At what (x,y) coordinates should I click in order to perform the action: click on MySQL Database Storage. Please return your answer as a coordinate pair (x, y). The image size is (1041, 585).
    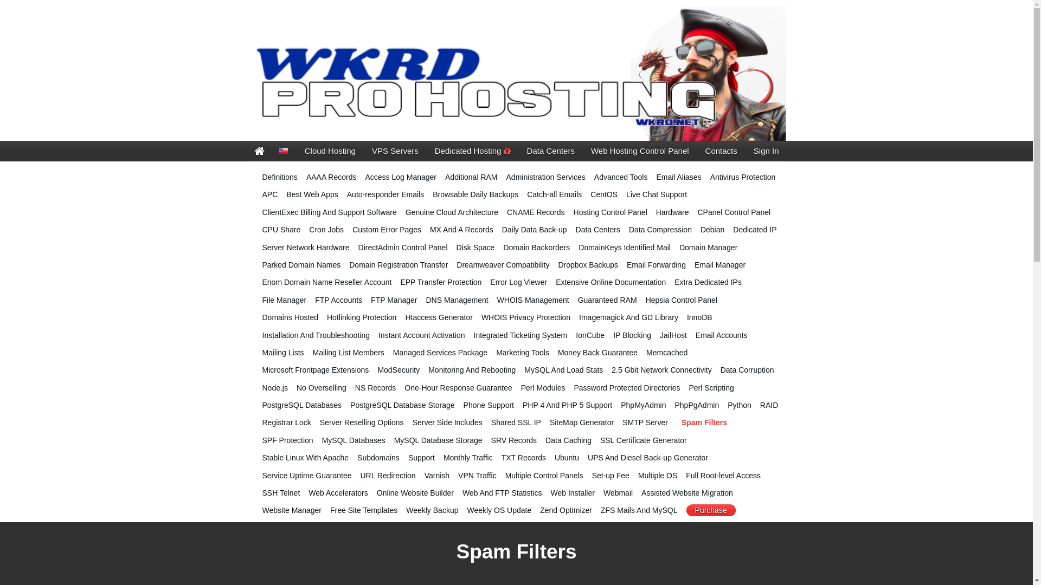
    Looking at the image, I should click on (438, 440).